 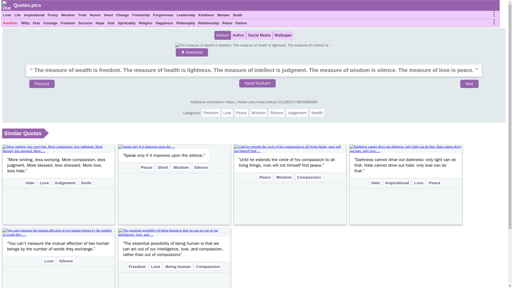 What do you see at coordinates (27, 5) in the screenshot?
I see `Quotes.pics` at bounding box center [27, 5].